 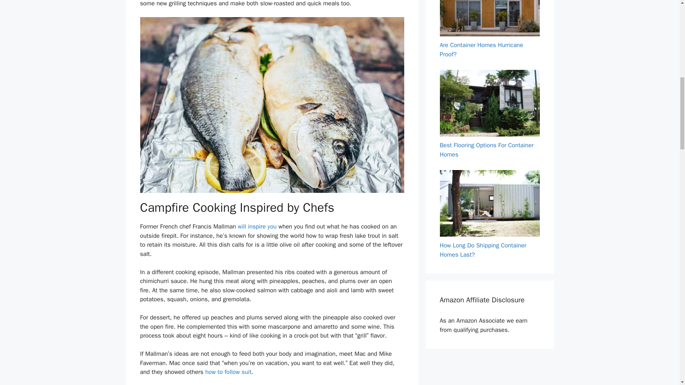 I want to click on how to follow suit, so click(x=228, y=372).